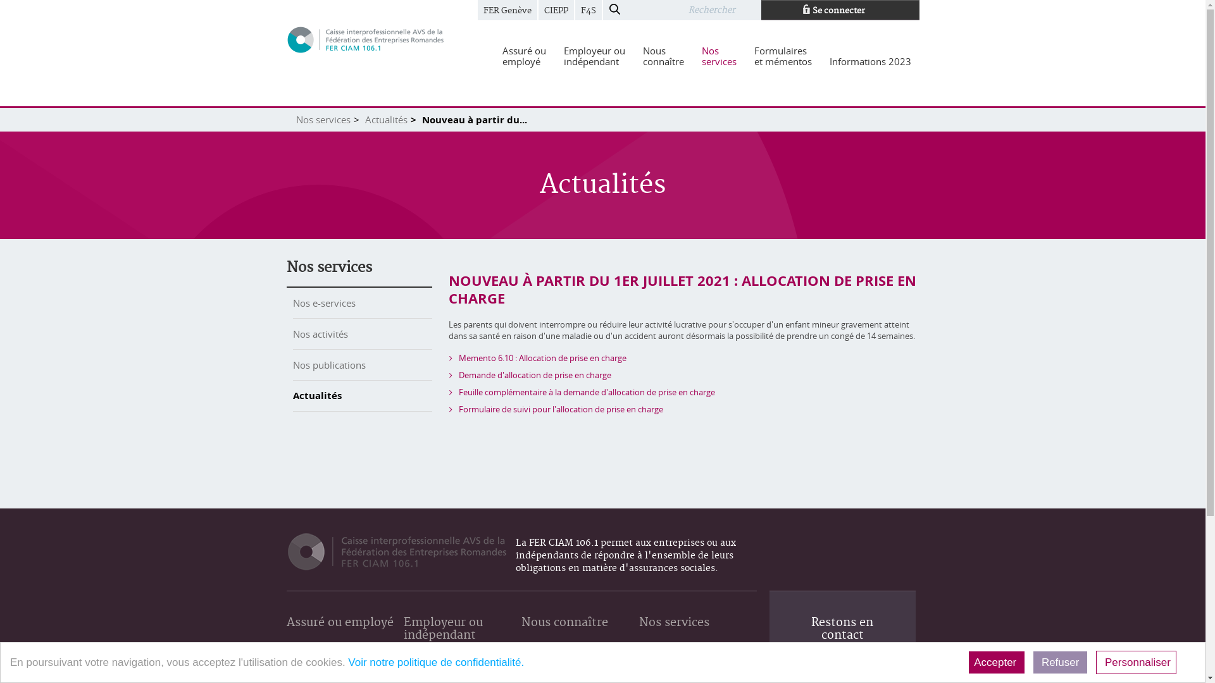  Describe the element at coordinates (535, 375) in the screenshot. I see `Demande d'allocation de prise en charge` at that location.